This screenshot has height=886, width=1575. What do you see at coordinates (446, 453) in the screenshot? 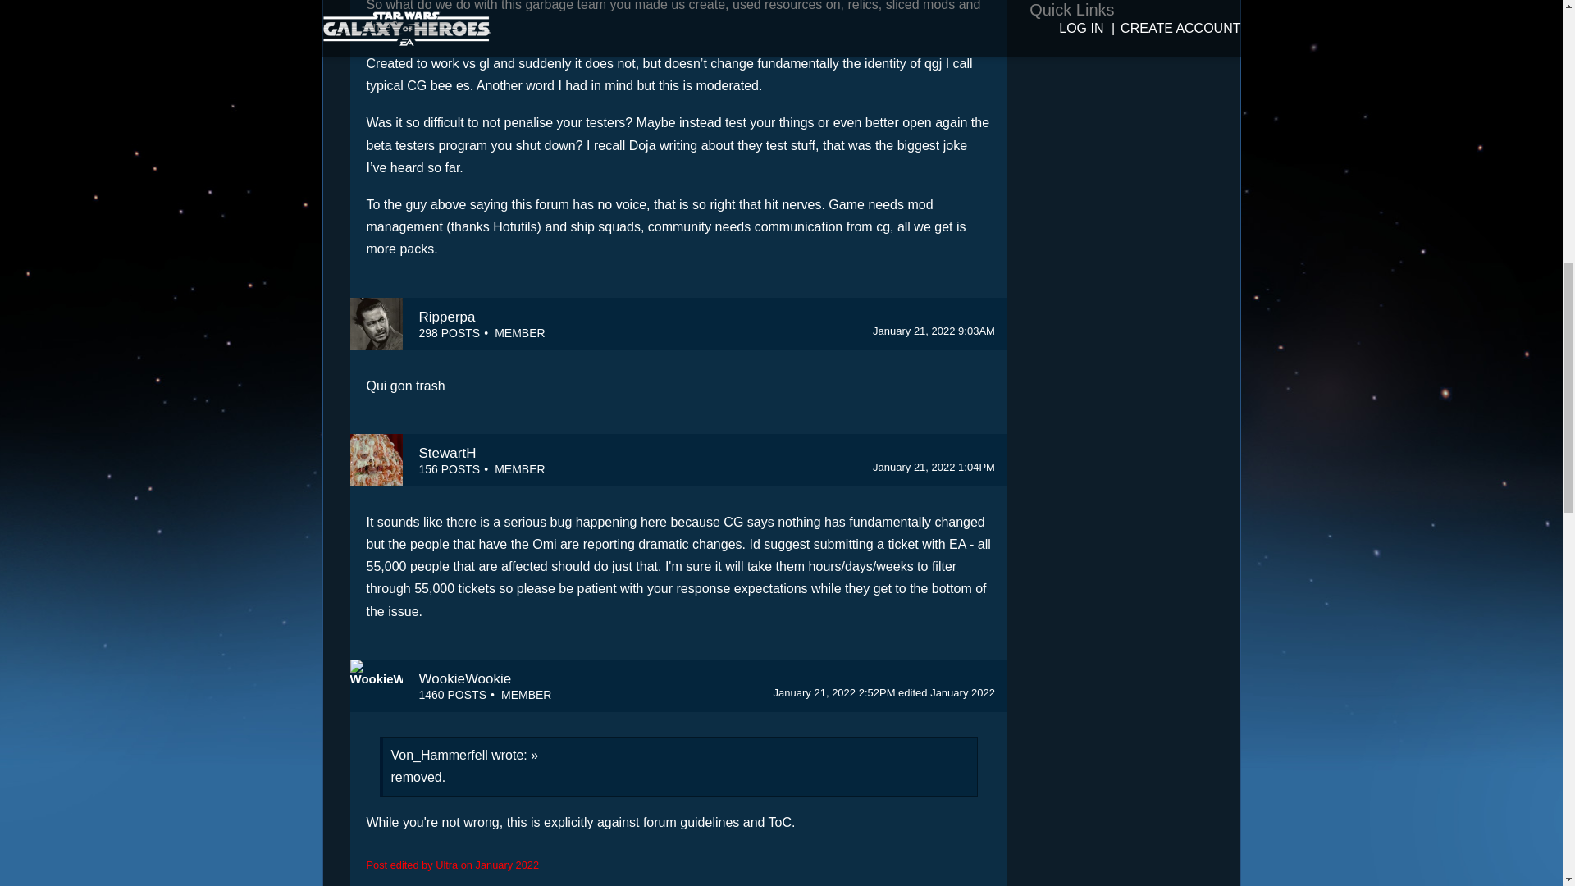
I see `StewartH` at bounding box center [446, 453].